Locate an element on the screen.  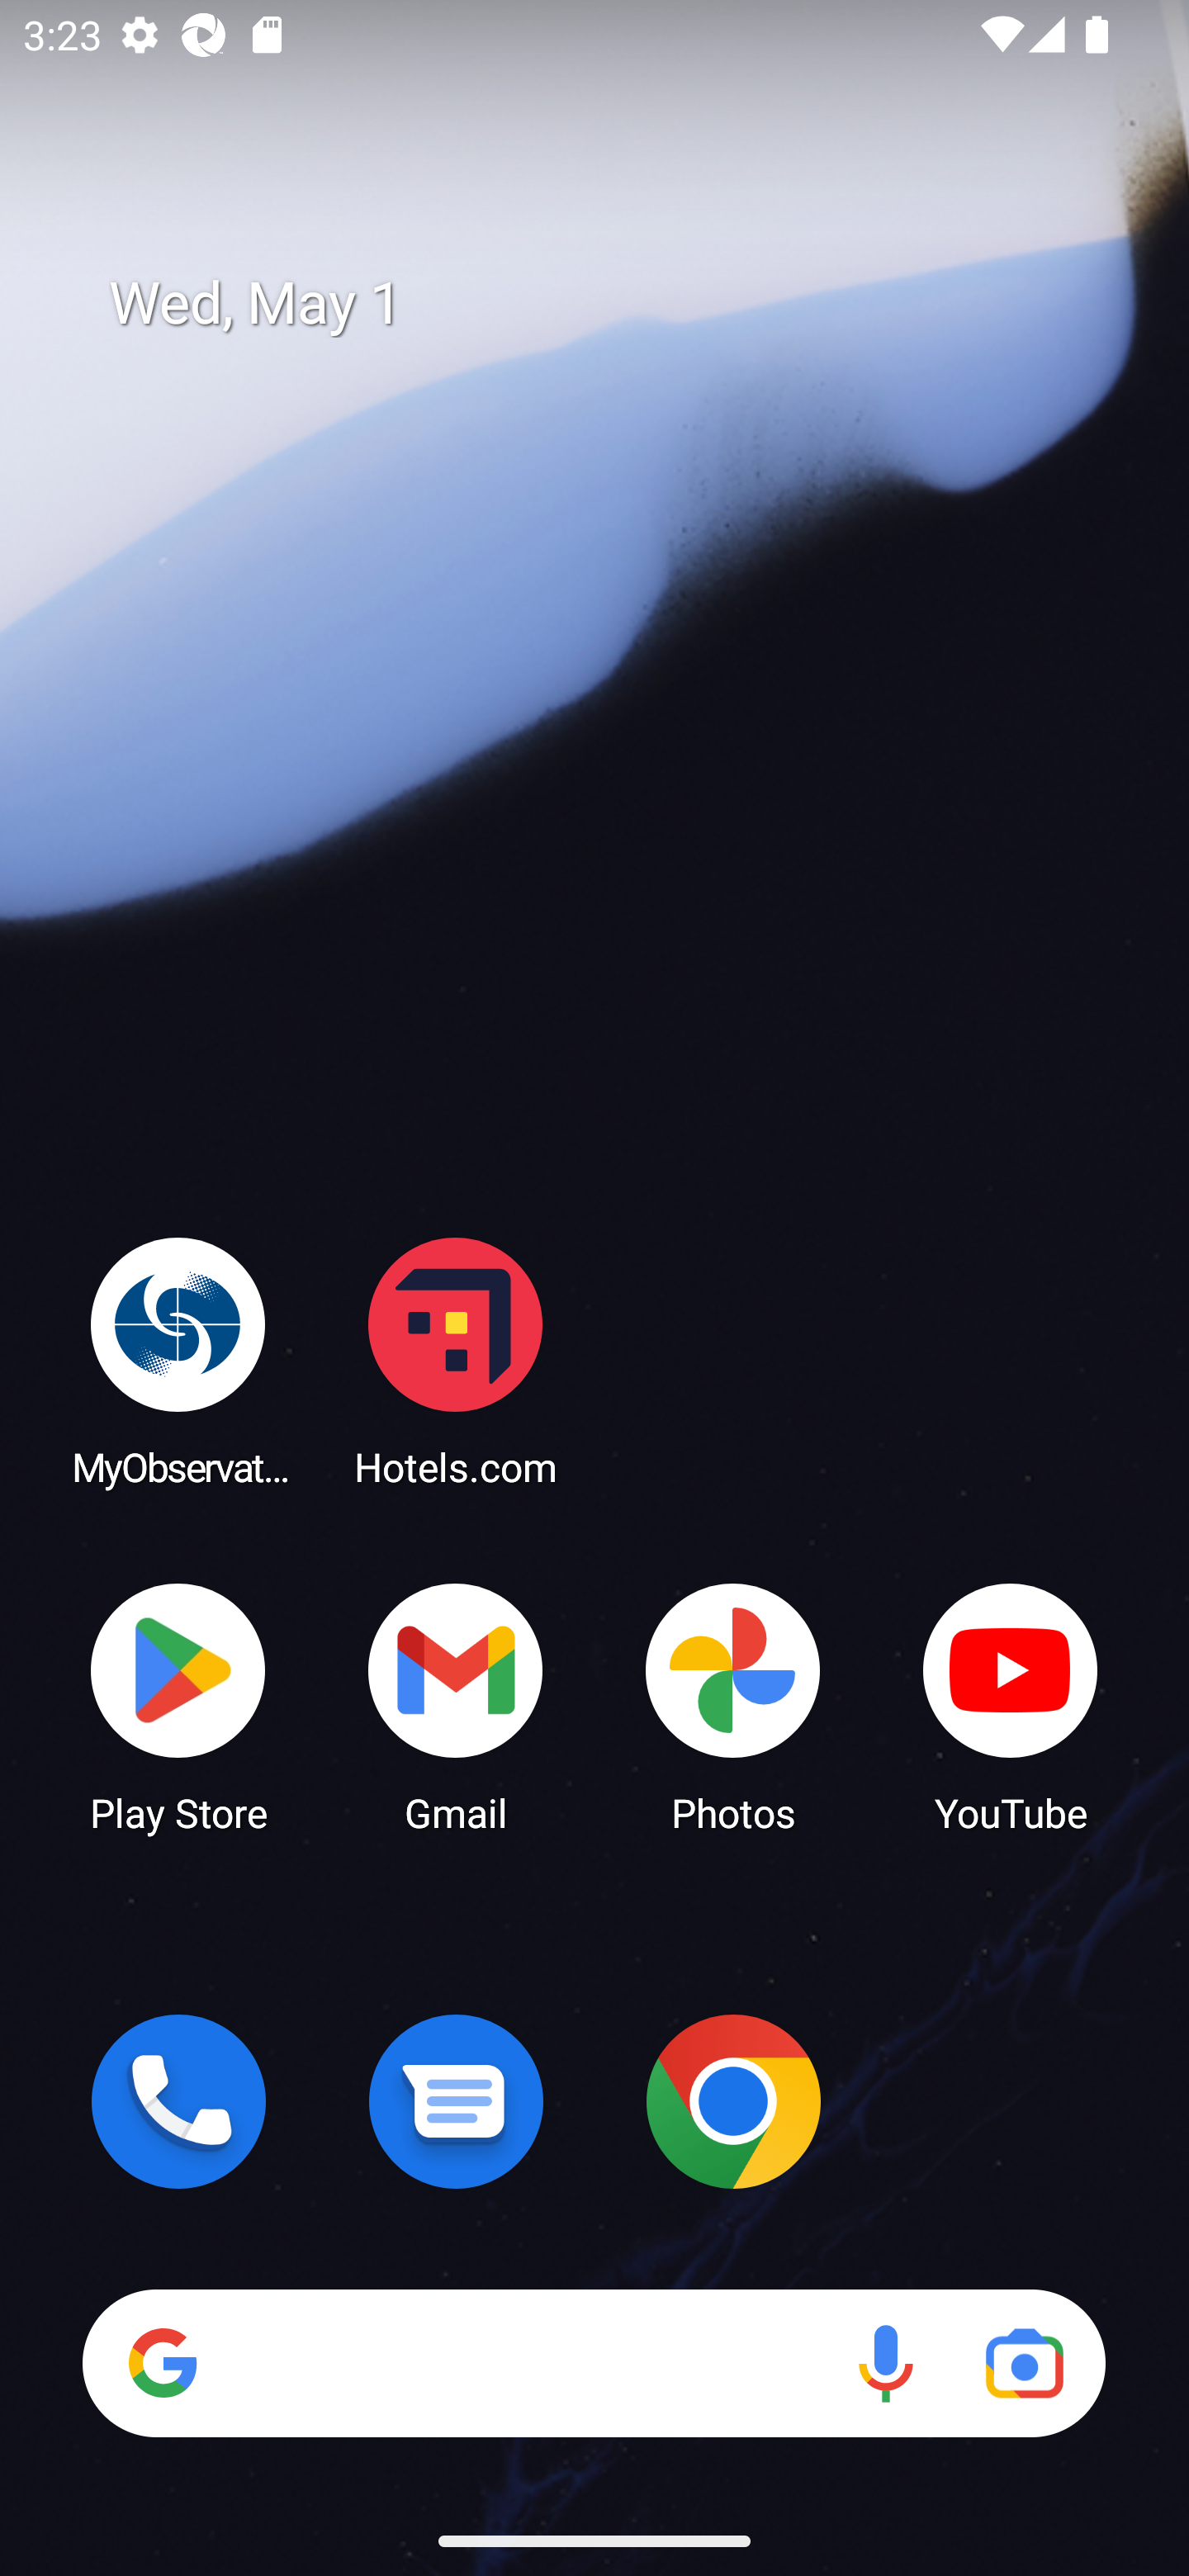
Chrome is located at coordinates (733, 2101).